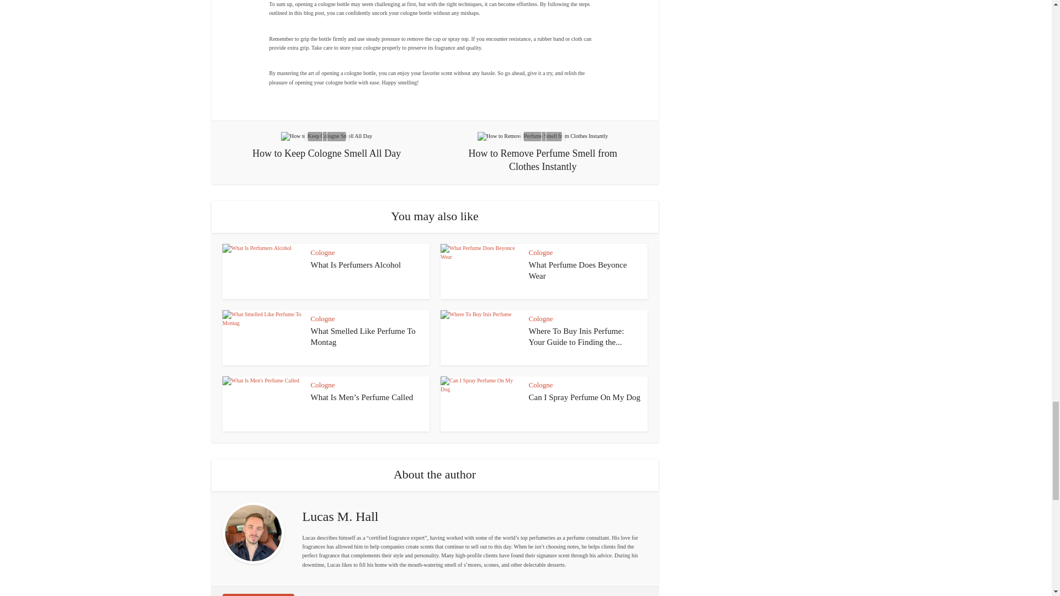  Describe the element at coordinates (542, 136) in the screenshot. I see `How to Remove Perfume Smell from Clothes Instantly 4` at that location.